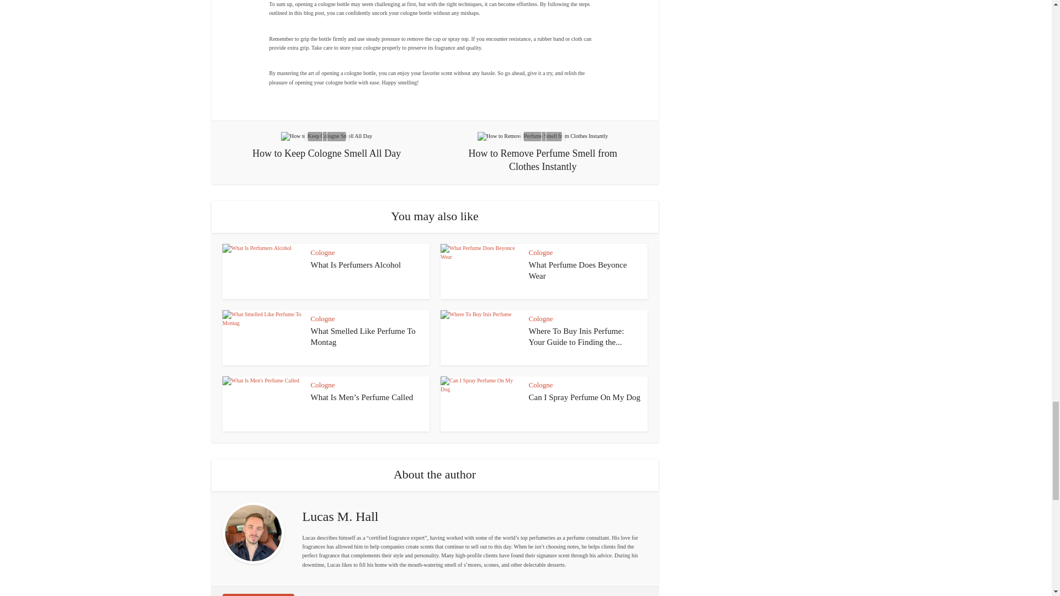  Describe the element at coordinates (542, 136) in the screenshot. I see `How to Remove Perfume Smell from Clothes Instantly 4` at that location.